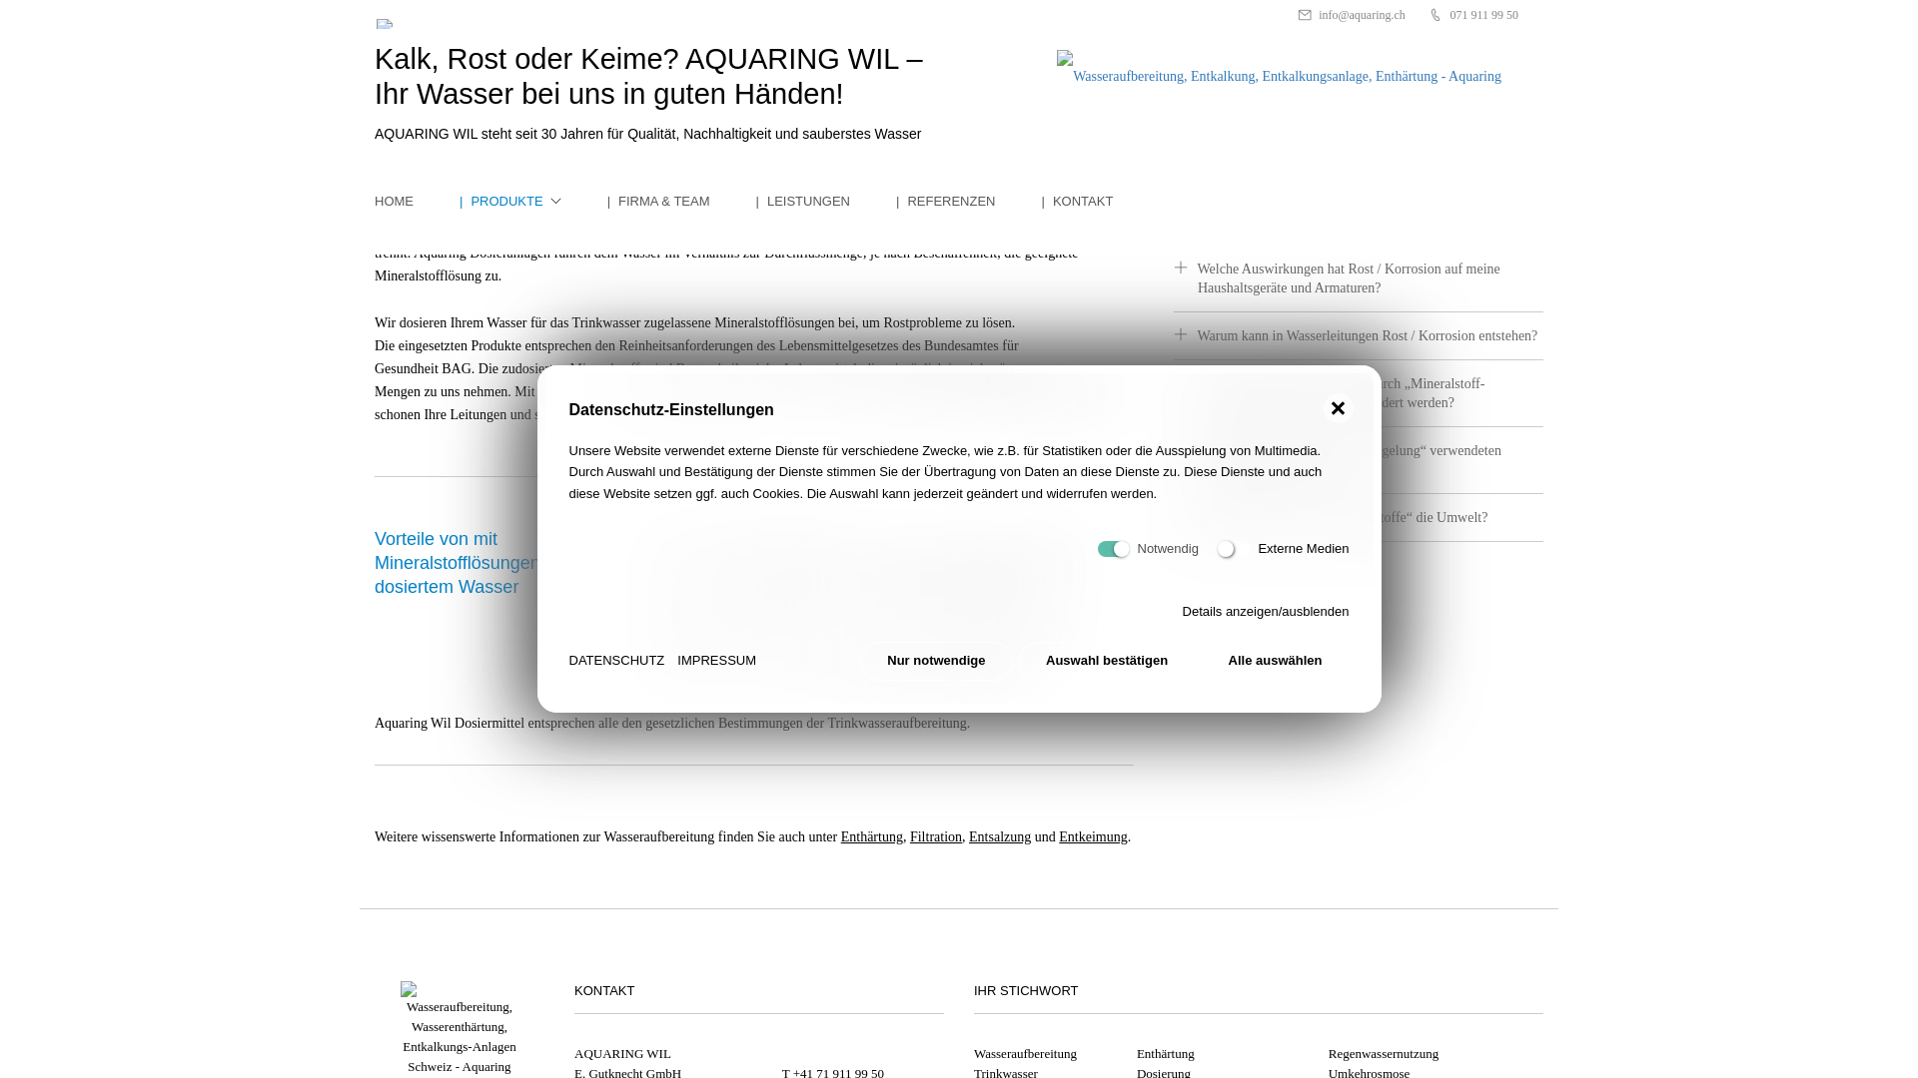 This screenshot has height=1078, width=1918. Describe the element at coordinates (617, 661) in the screenshot. I see `DATENSCHUTZ` at that location.